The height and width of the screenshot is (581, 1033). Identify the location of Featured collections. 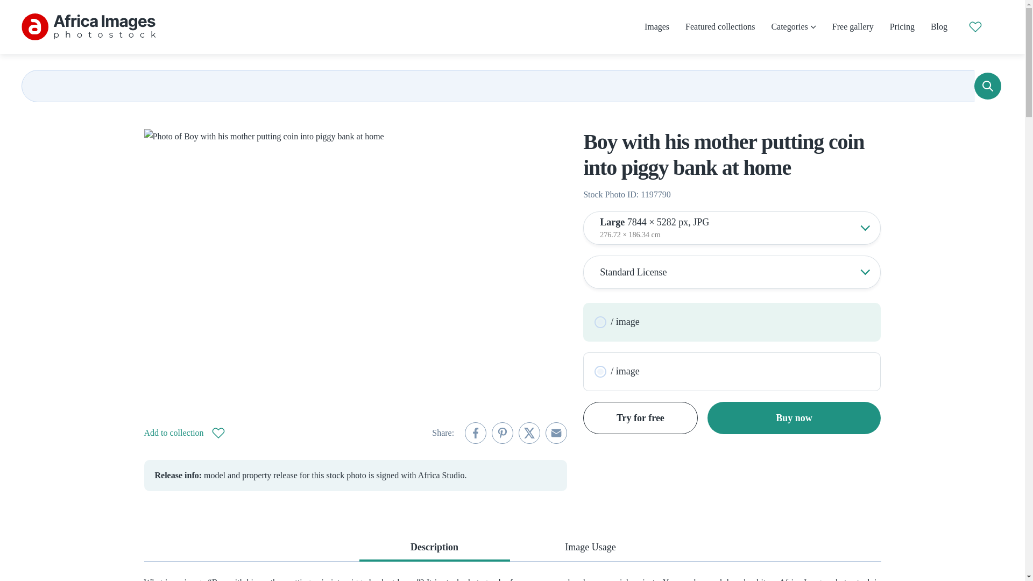
(720, 27).